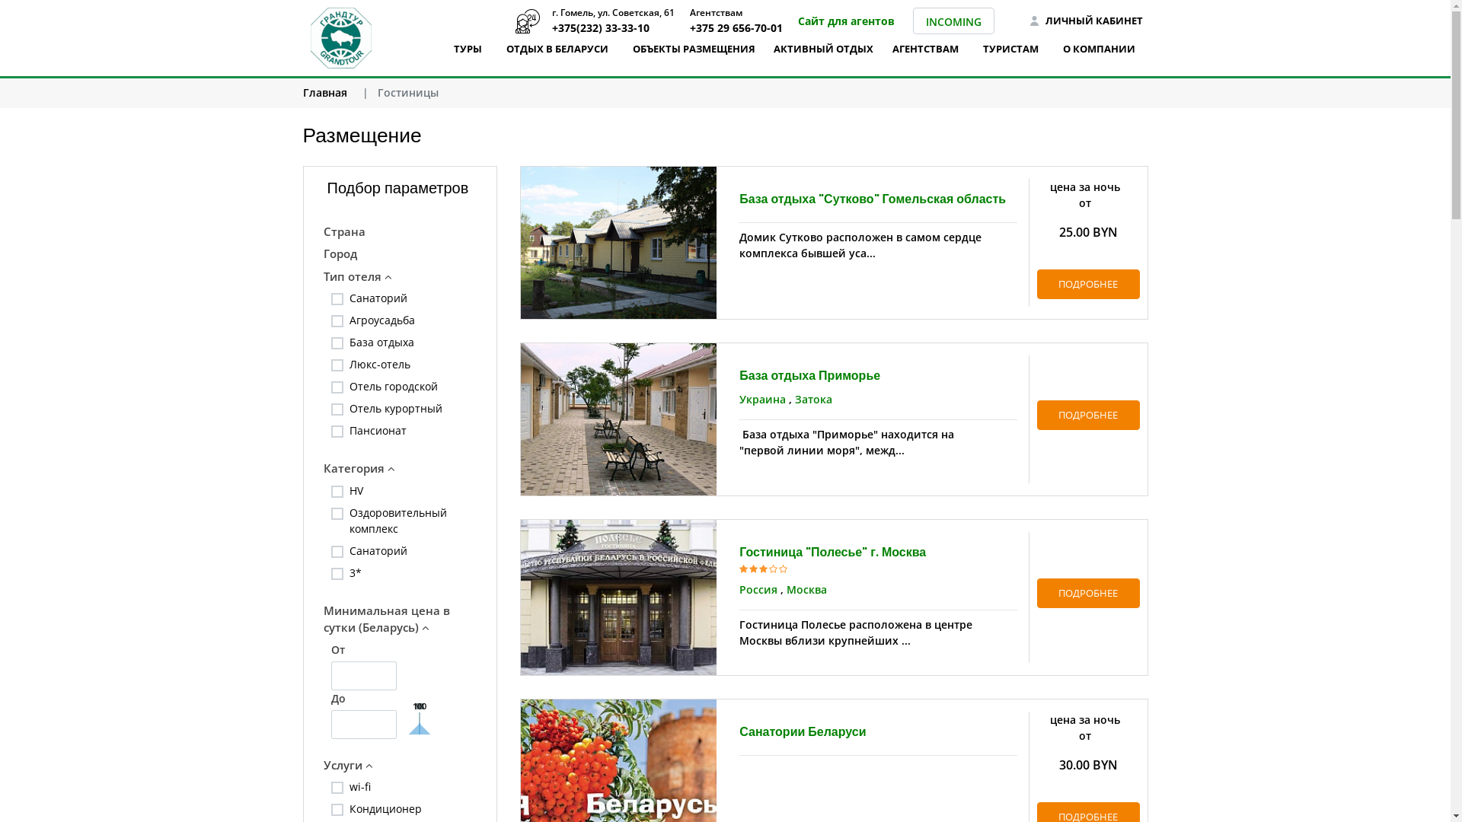 This screenshot has width=1462, height=822. Describe the element at coordinates (353, 548) in the screenshot. I see `Y` at that location.